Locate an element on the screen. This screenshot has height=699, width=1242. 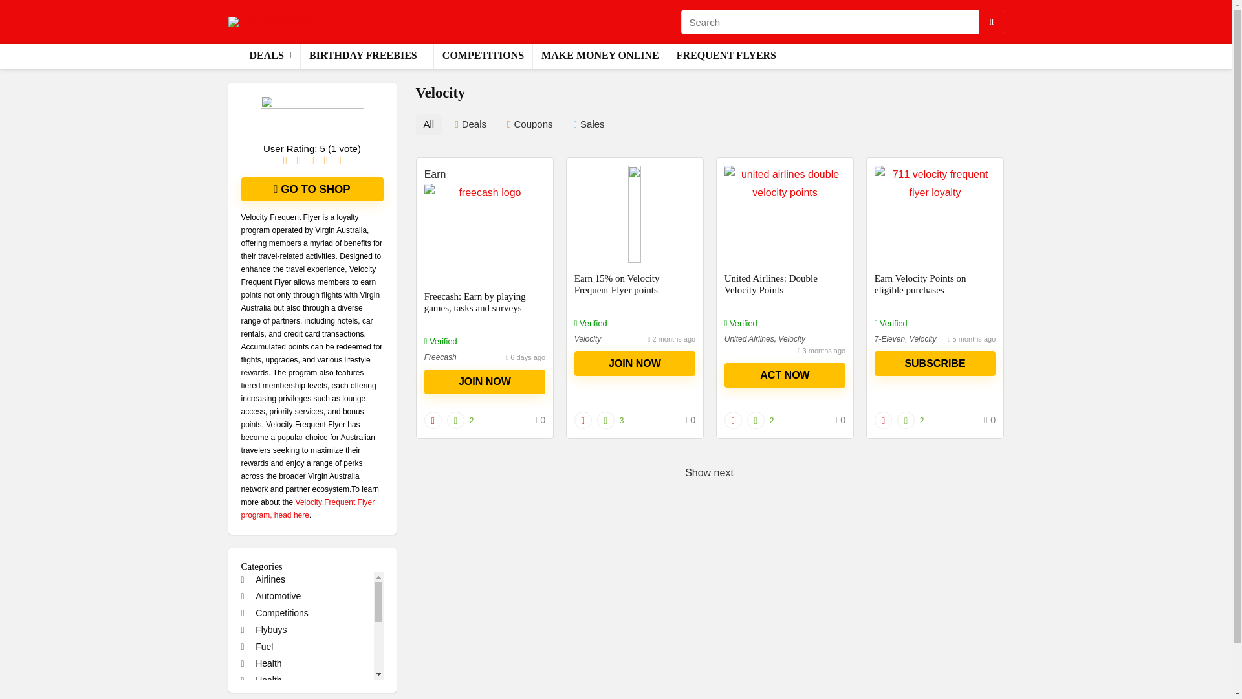
Airlines is located at coordinates (263, 579).